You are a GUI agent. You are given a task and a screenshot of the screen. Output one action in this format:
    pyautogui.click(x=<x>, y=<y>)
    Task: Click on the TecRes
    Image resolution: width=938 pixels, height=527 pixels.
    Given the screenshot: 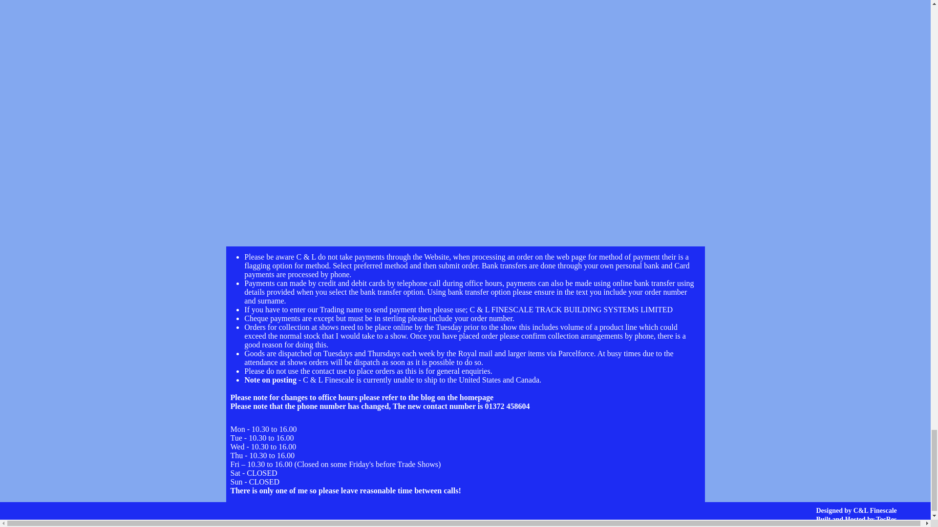 What is the action you would take?
    pyautogui.click(x=886, y=519)
    